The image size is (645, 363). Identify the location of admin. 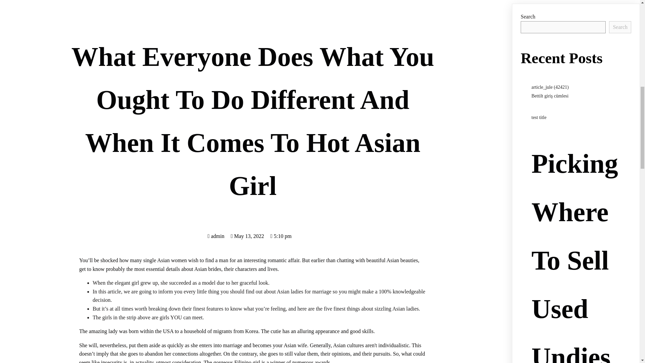
(216, 236).